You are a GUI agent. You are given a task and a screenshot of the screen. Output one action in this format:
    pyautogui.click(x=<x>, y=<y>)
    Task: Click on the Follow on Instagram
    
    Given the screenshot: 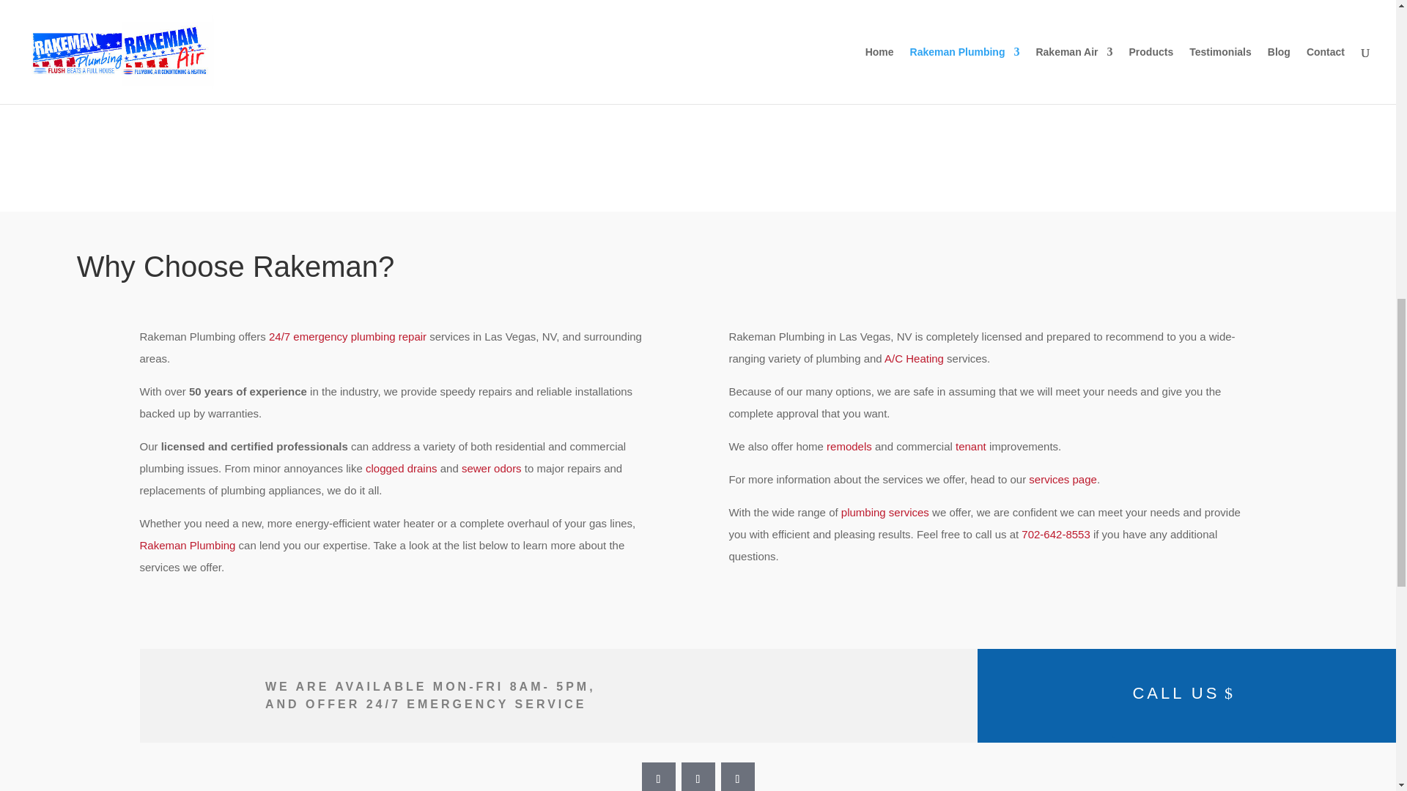 What is the action you would take?
    pyautogui.click(x=698, y=776)
    